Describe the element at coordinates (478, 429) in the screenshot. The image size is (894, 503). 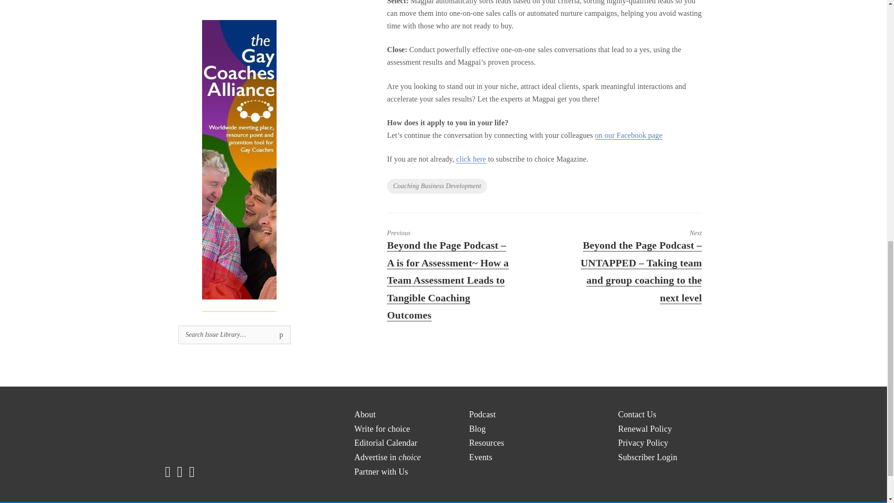
I see `Blog` at that location.